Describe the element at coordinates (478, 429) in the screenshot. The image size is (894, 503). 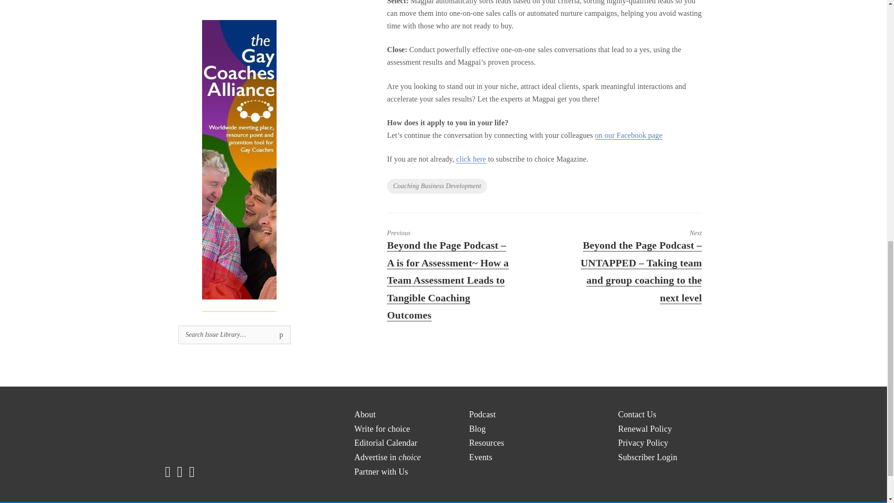
I see `Blog` at that location.